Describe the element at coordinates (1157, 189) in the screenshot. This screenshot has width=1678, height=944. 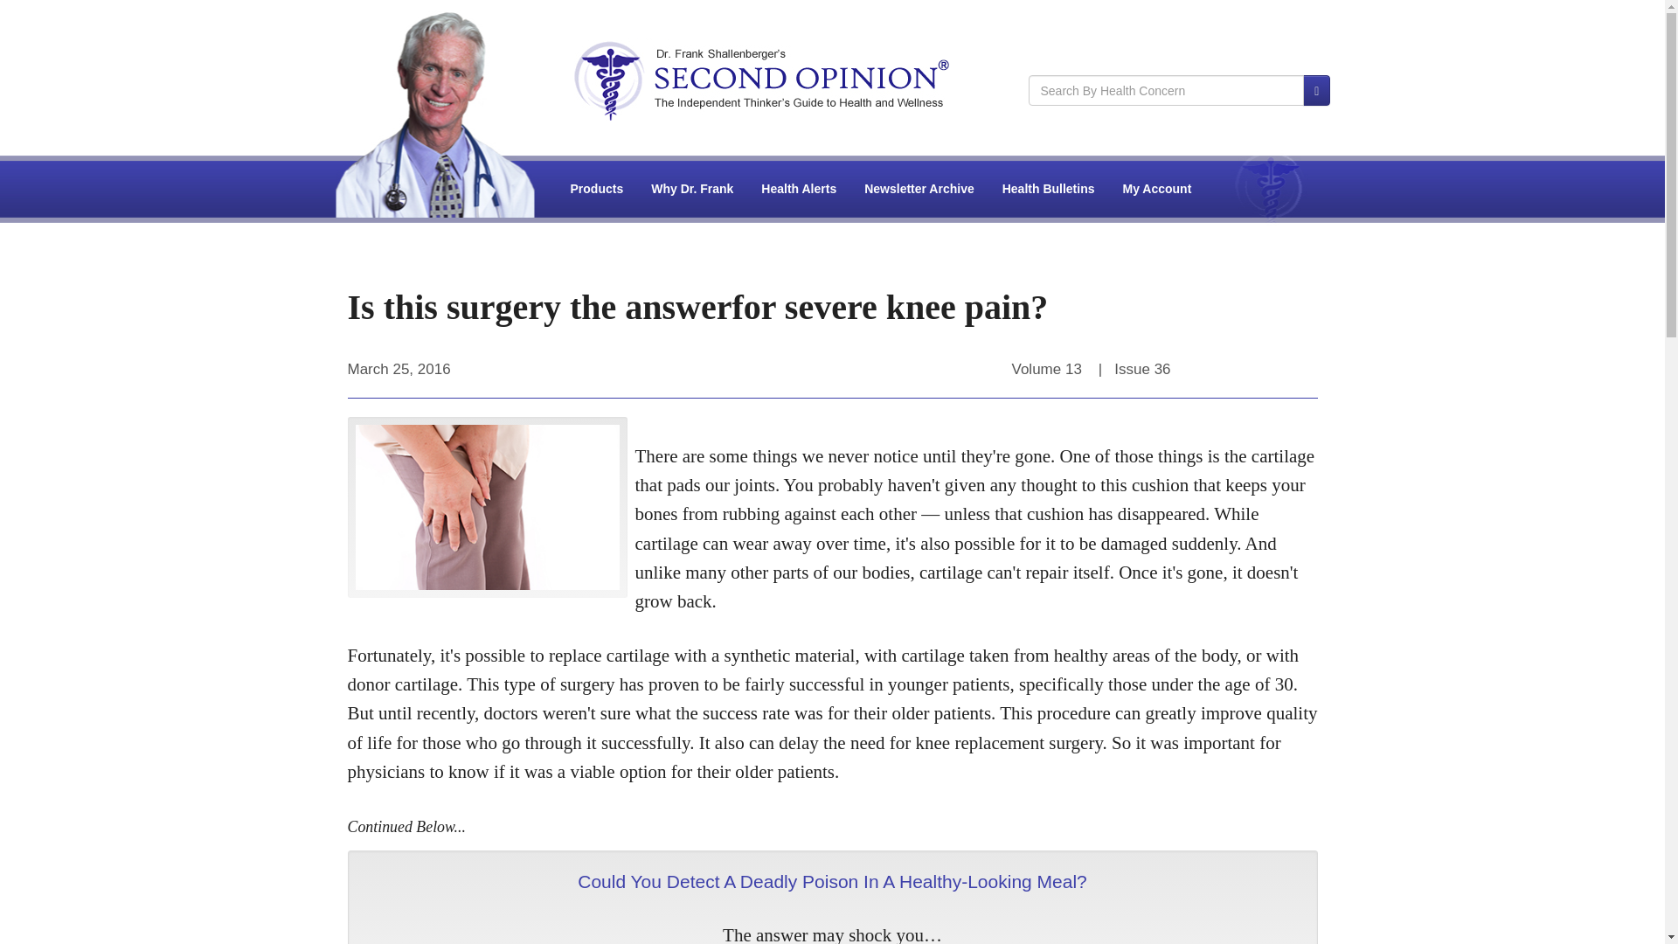
I see `My Account` at that location.